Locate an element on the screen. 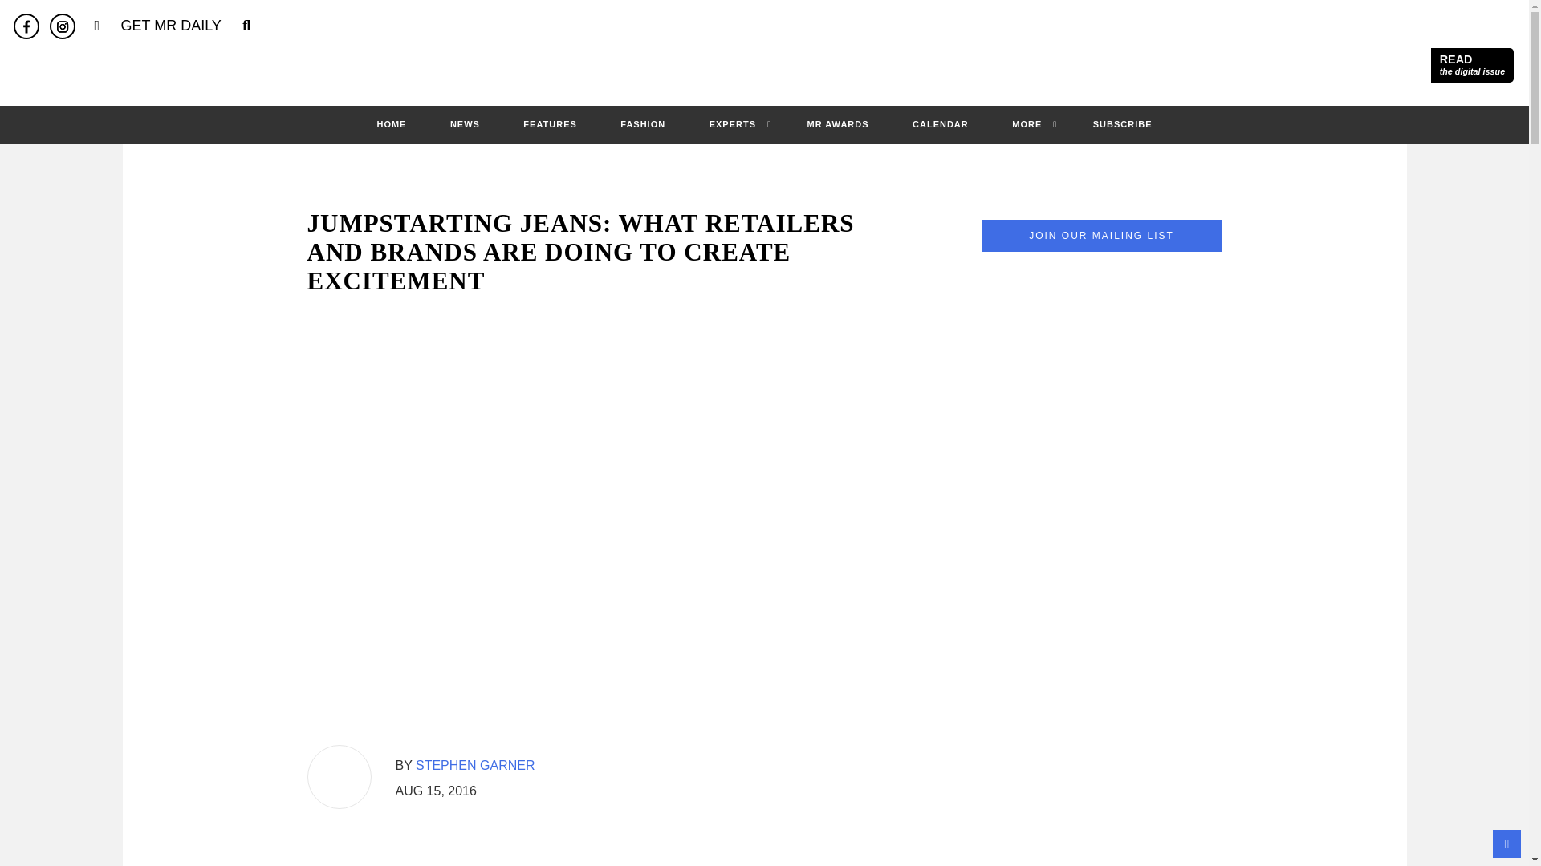  STEPHEN GARNER is located at coordinates (475, 765).